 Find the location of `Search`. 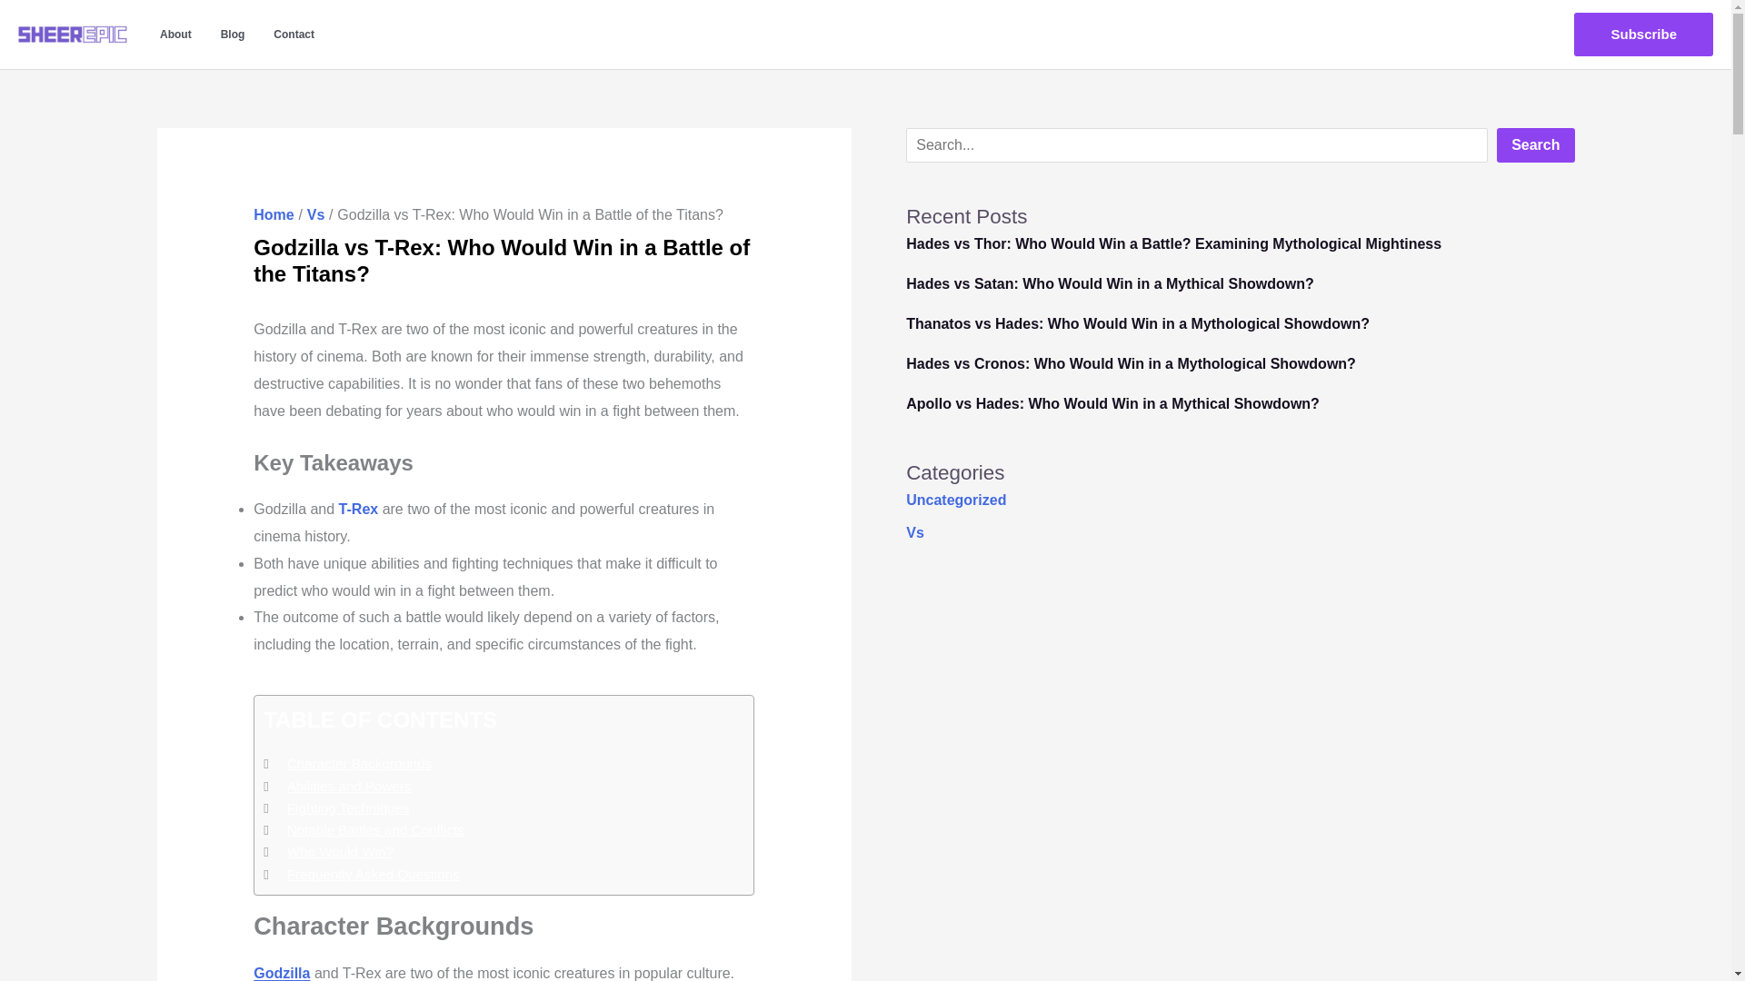

Search is located at coordinates (1535, 145).